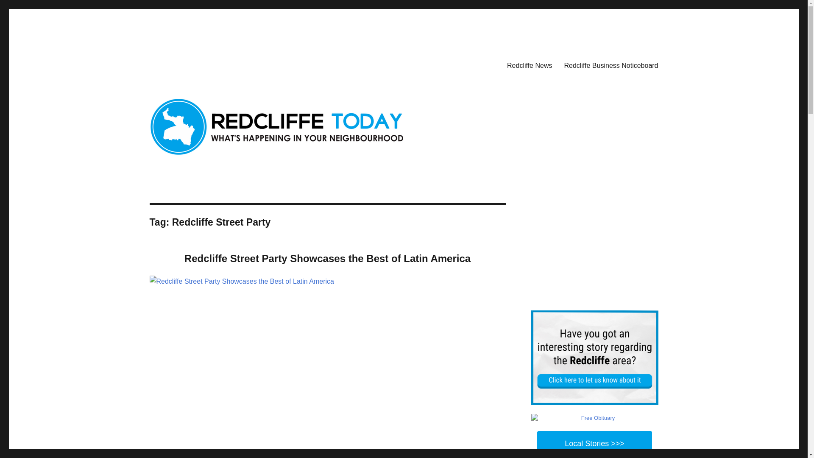 The height and width of the screenshot is (458, 814). What do you see at coordinates (192, 64) in the screenshot?
I see `Redcliffe Today` at bounding box center [192, 64].